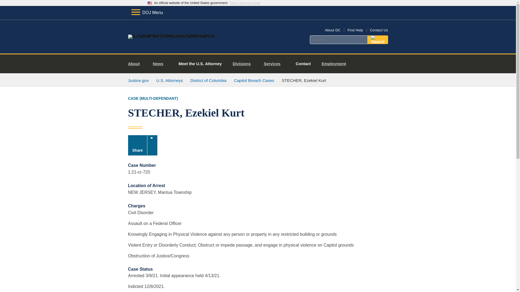  I want to click on DOJ Menu, so click(147, 12).